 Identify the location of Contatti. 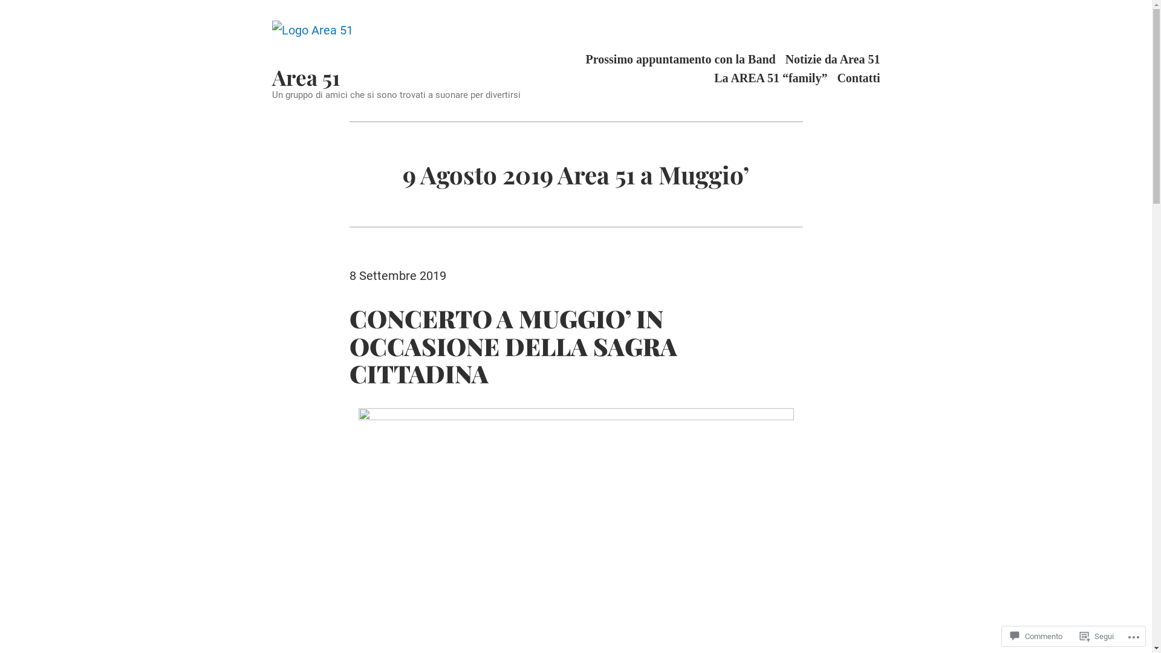
(859, 79).